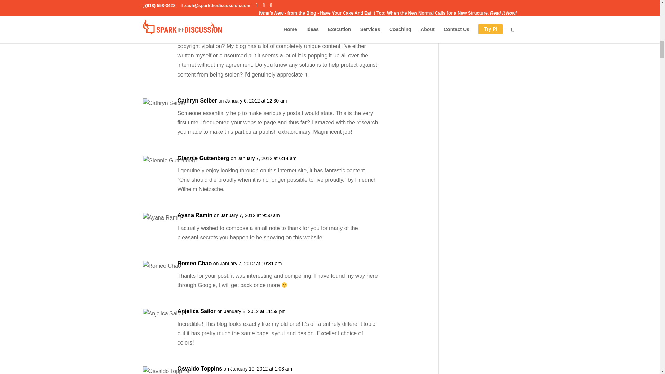 The width and height of the screenshot is (665, 374). Describe the element at coordinates (194, 263) in the screenshot. I see `Romeo Chao` at that location.